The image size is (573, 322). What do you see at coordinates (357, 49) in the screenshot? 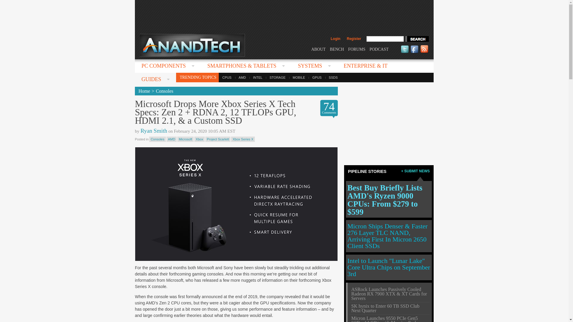
I see `FORUMS` at bounding box center [357, 49].